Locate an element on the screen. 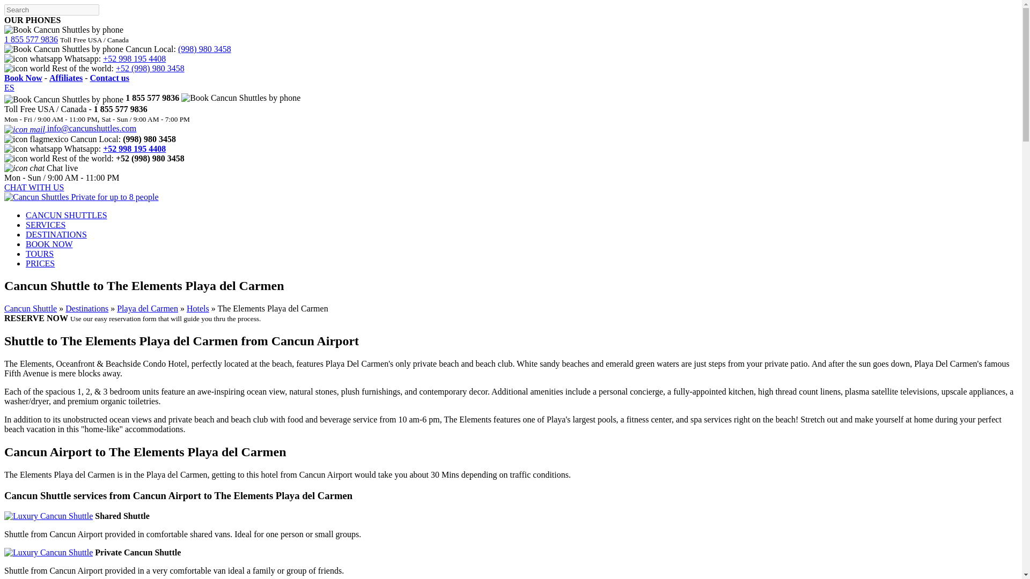  Call Cancun Shuttles from Mexico is located at coordinates (240, 98).